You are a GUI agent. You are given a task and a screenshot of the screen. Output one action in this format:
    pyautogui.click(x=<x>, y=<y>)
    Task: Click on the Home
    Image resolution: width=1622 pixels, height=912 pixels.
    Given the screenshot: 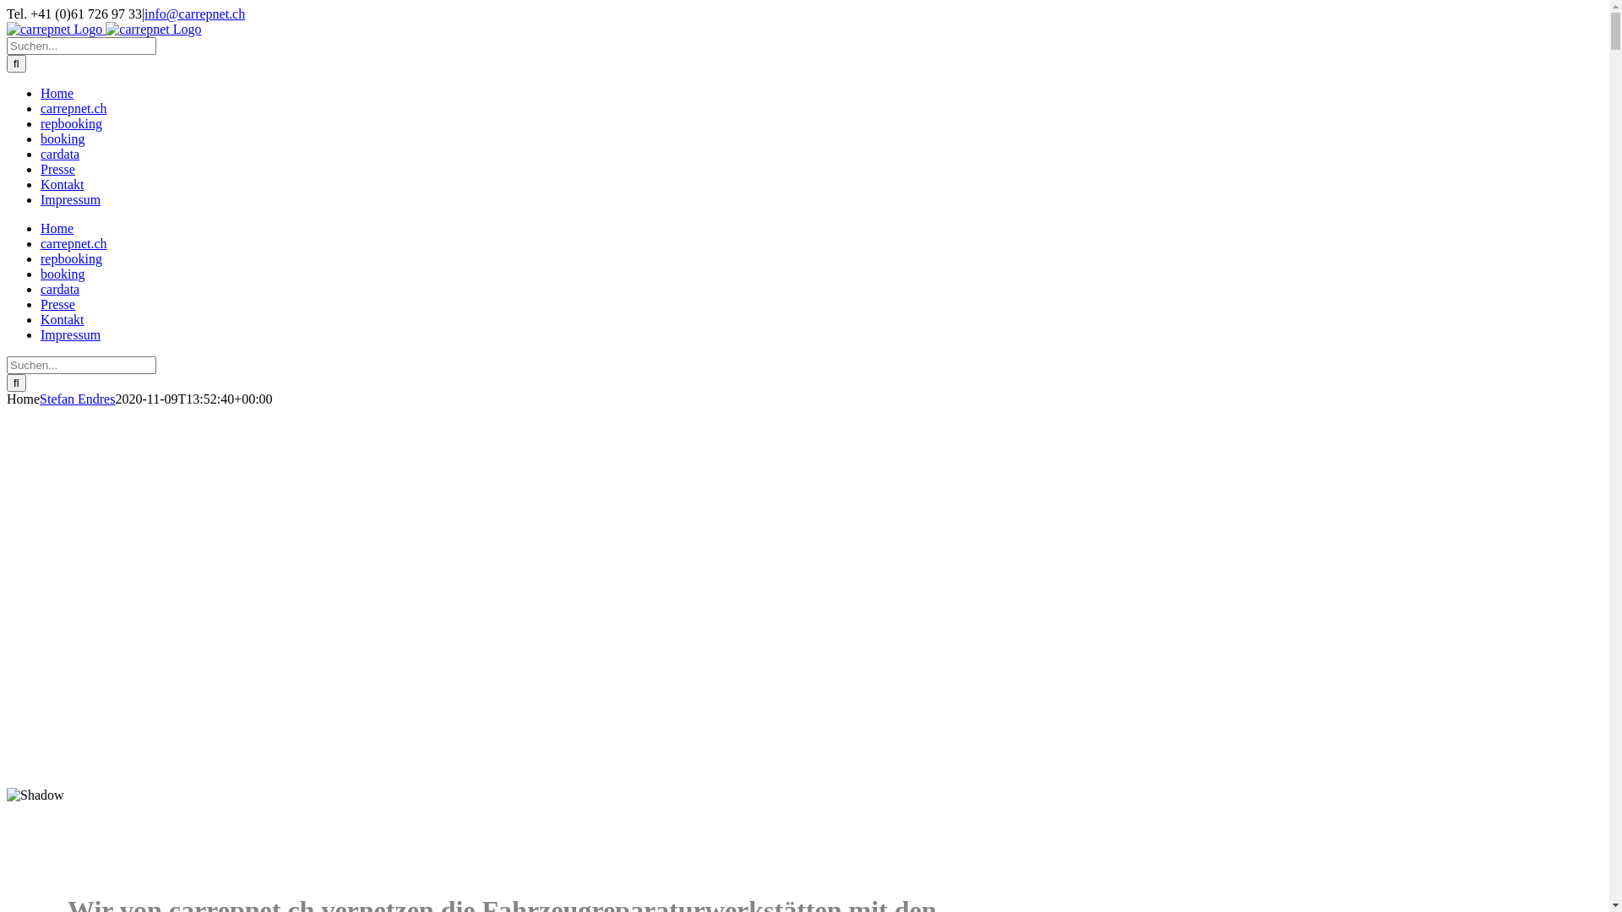 What is the action you would take?
    pyautogui.click(x=57, y=228)
    